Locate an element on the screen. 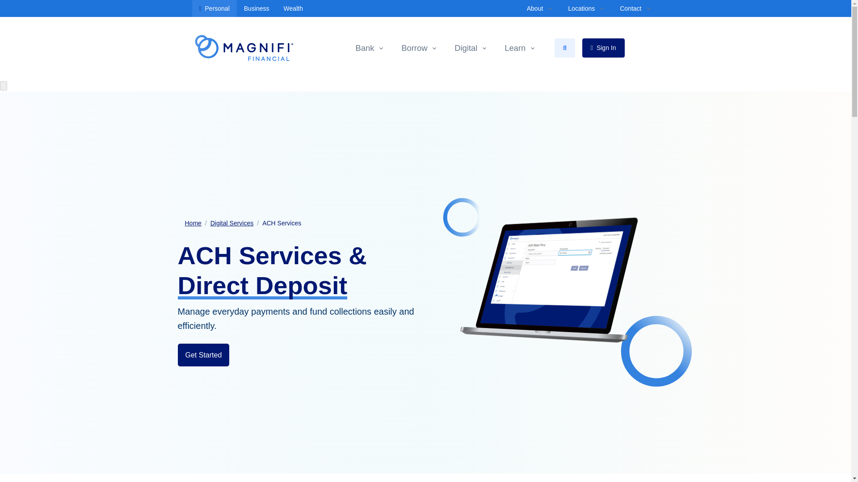 Image resolution: width=858 pixels, height=482 pixels. Business is located at coordinates (257, 8).